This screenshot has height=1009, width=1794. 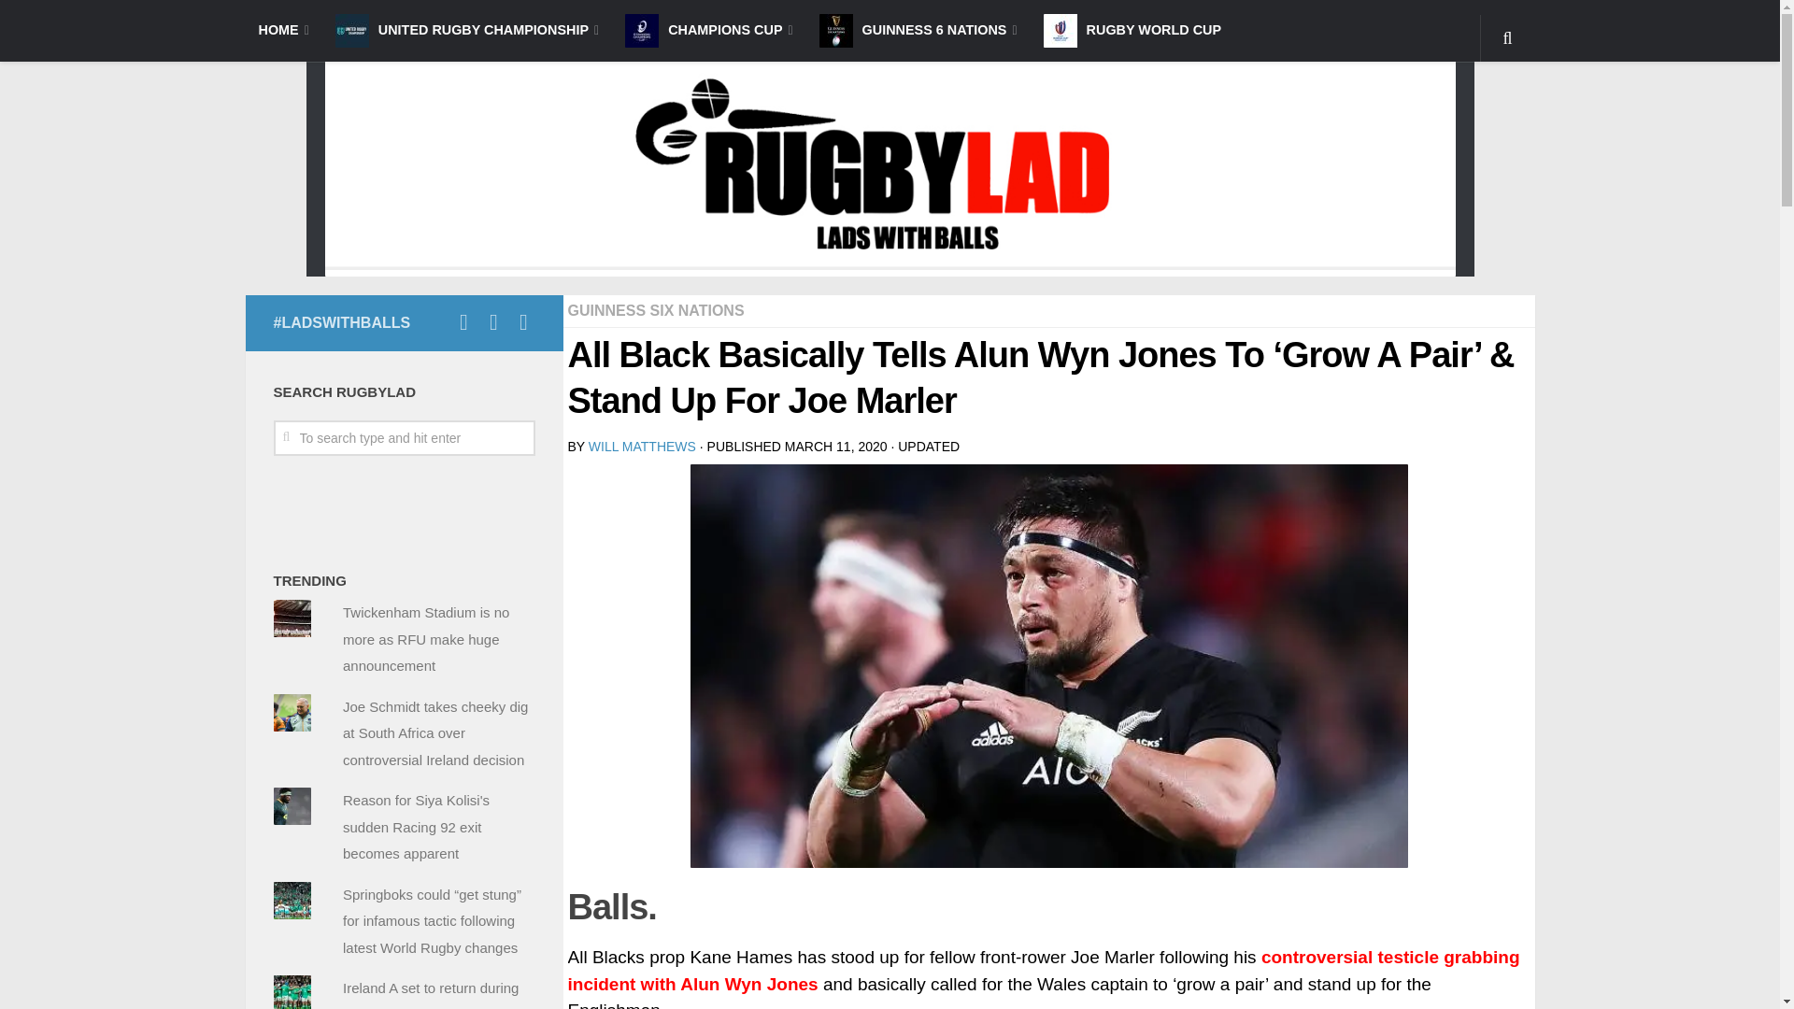 What do you see at coordinates (523, 321) in the screenshot?
I see `Follow us on Twitter` at bounding box center [523, 321].